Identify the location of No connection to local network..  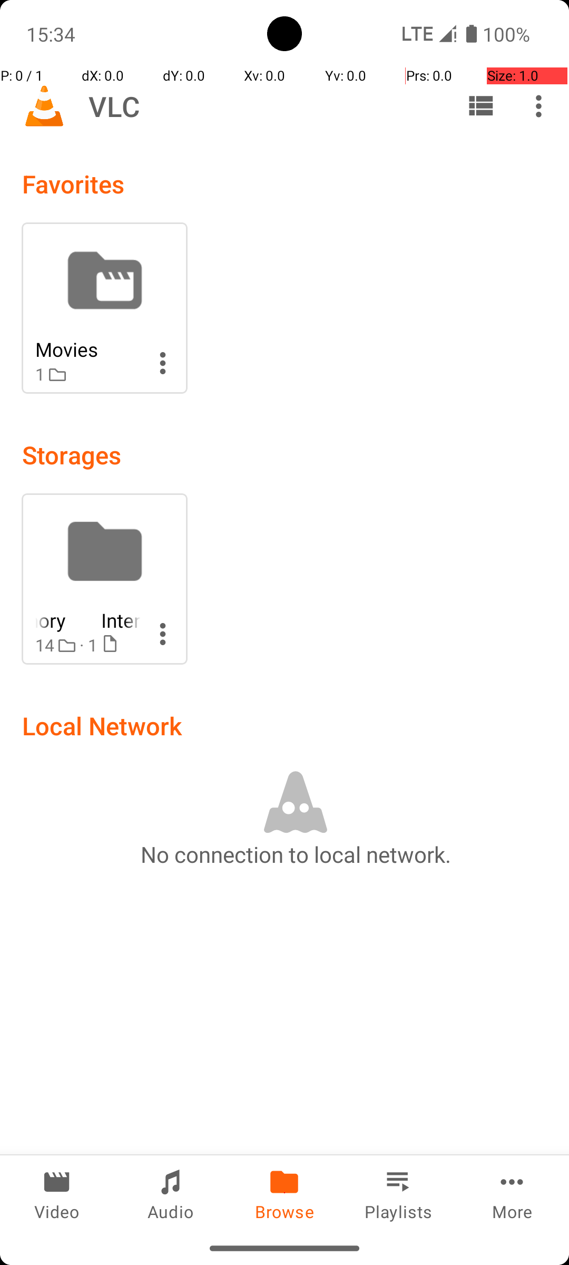
(296, 854).